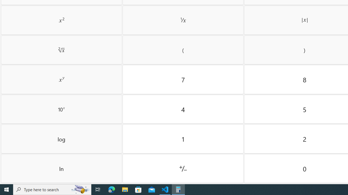  Describe the element at coordinates (7, 190) in the screenshot. I see `Start` at that location.